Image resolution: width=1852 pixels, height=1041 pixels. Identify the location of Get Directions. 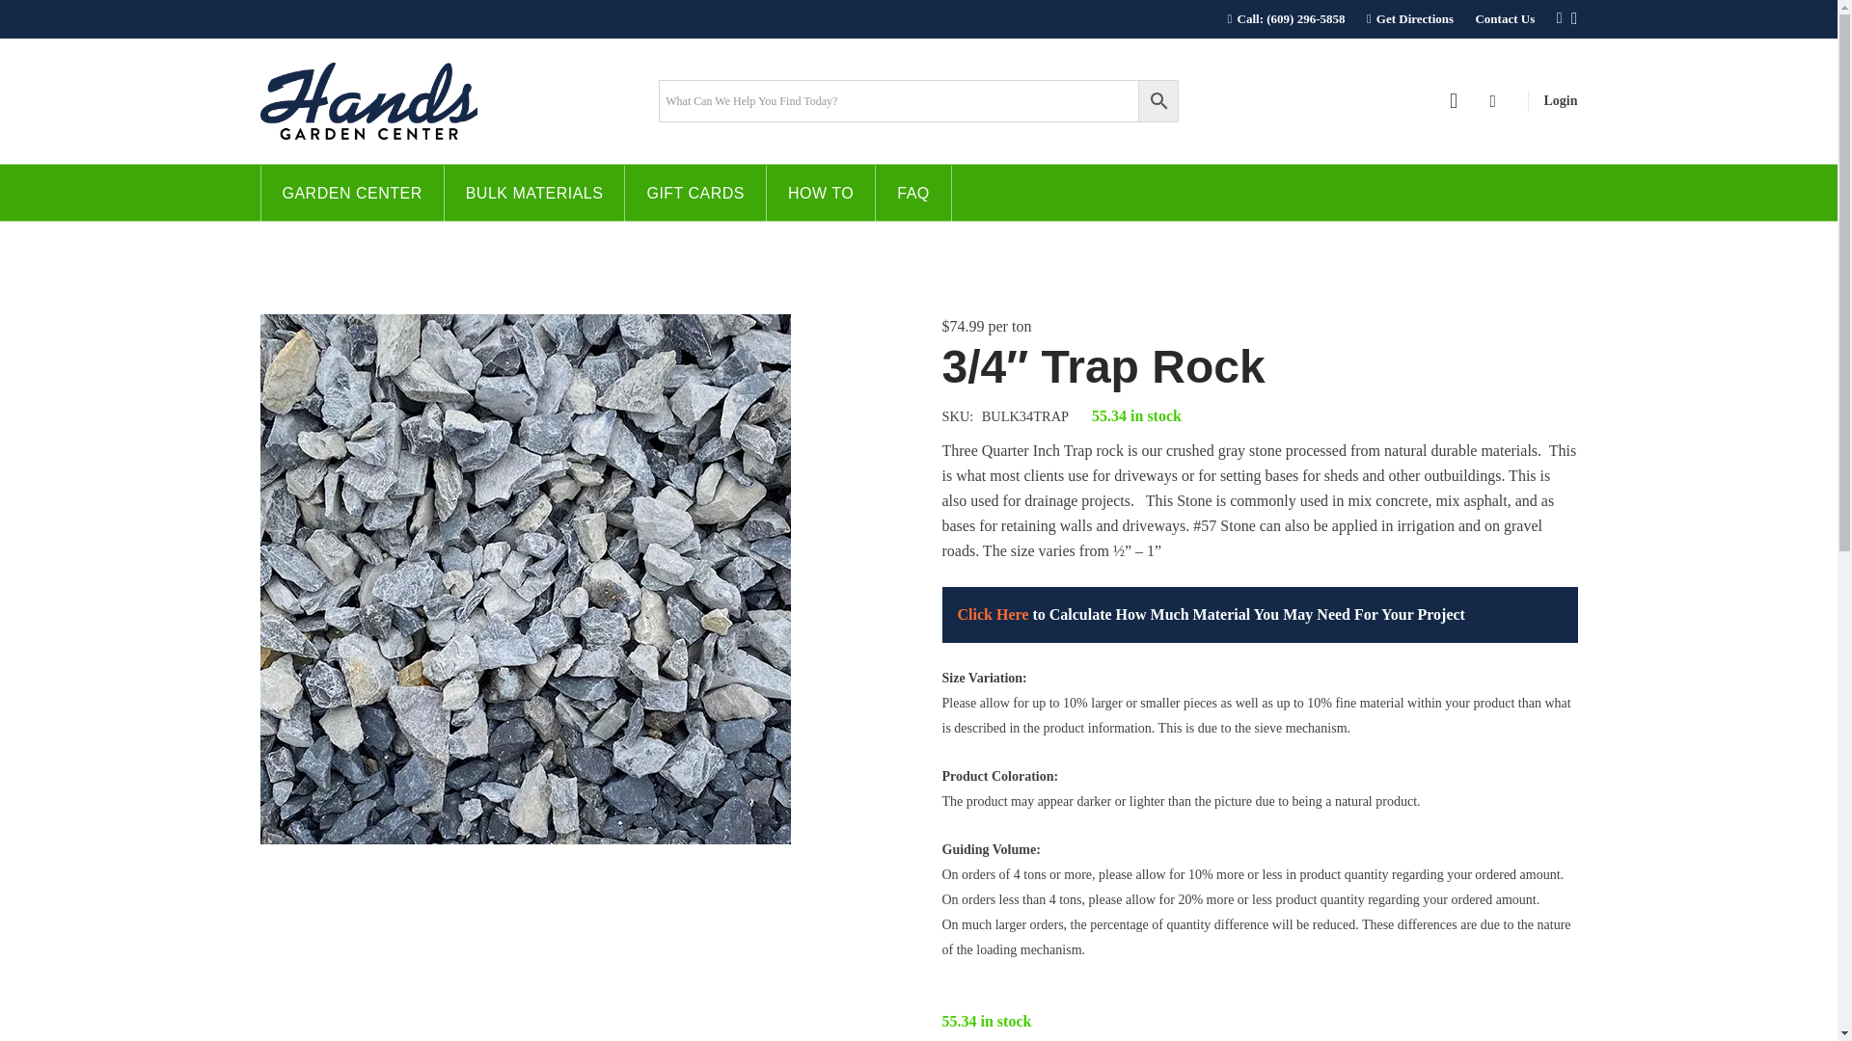
(1410, 18).